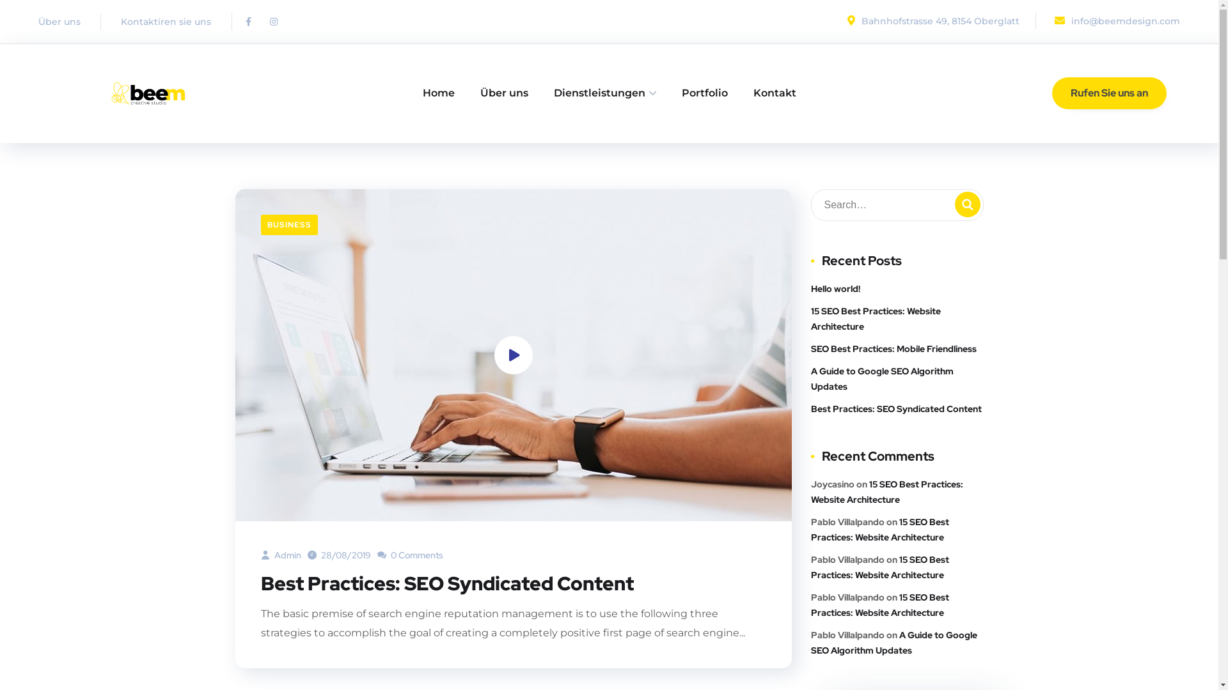 Image resolution: width=1228 pixels, height=690 pixels. I want to click on 15 SEO Best Practices: Website Architecture, so click(880, 530).